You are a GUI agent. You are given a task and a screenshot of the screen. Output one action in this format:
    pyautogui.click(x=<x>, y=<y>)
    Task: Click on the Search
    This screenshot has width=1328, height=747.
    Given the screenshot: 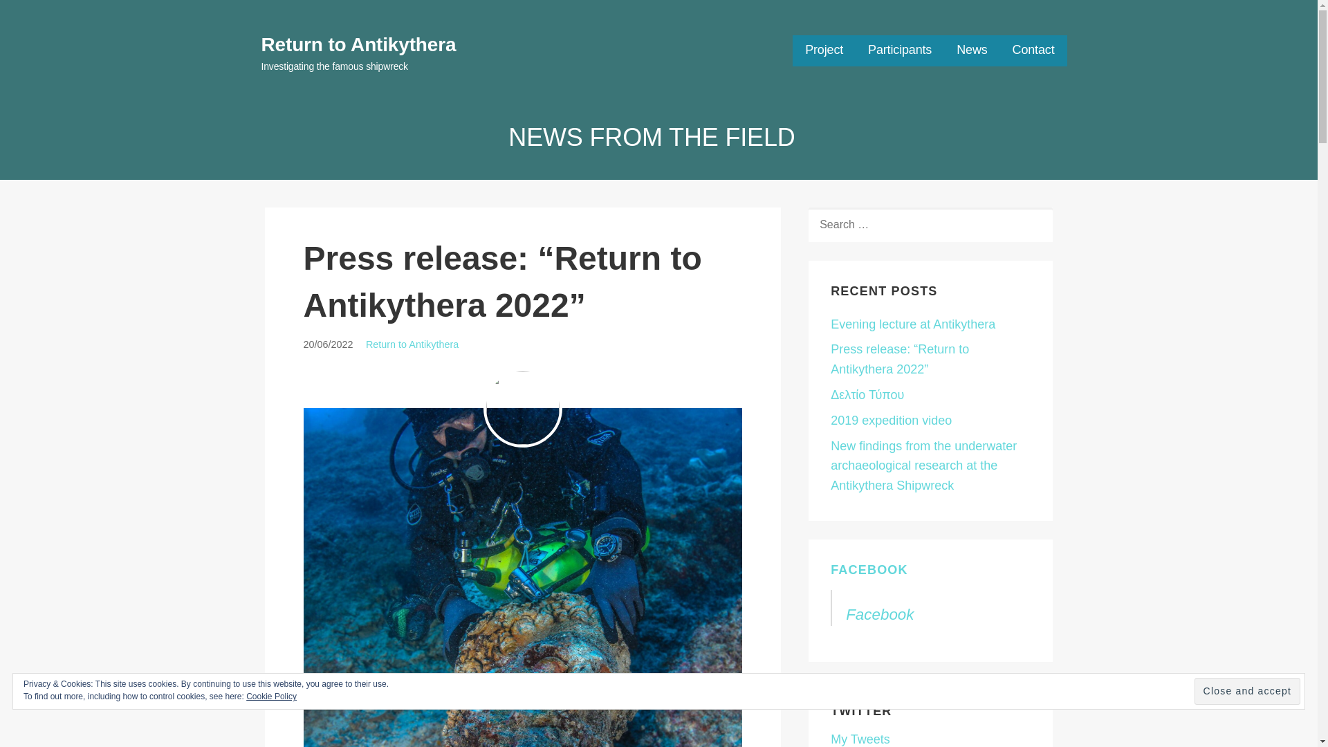 What is the action you would take?
    pyautogui.click(x=43, y=15)
    